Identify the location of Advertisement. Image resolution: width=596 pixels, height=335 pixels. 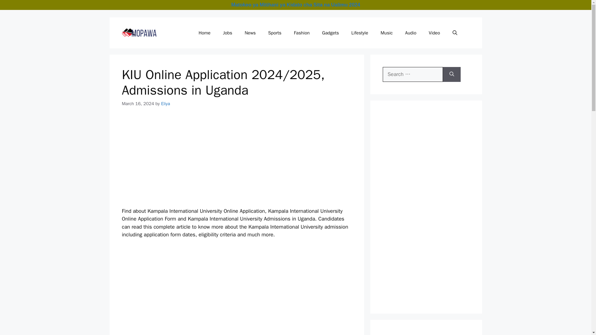
(429, 334).